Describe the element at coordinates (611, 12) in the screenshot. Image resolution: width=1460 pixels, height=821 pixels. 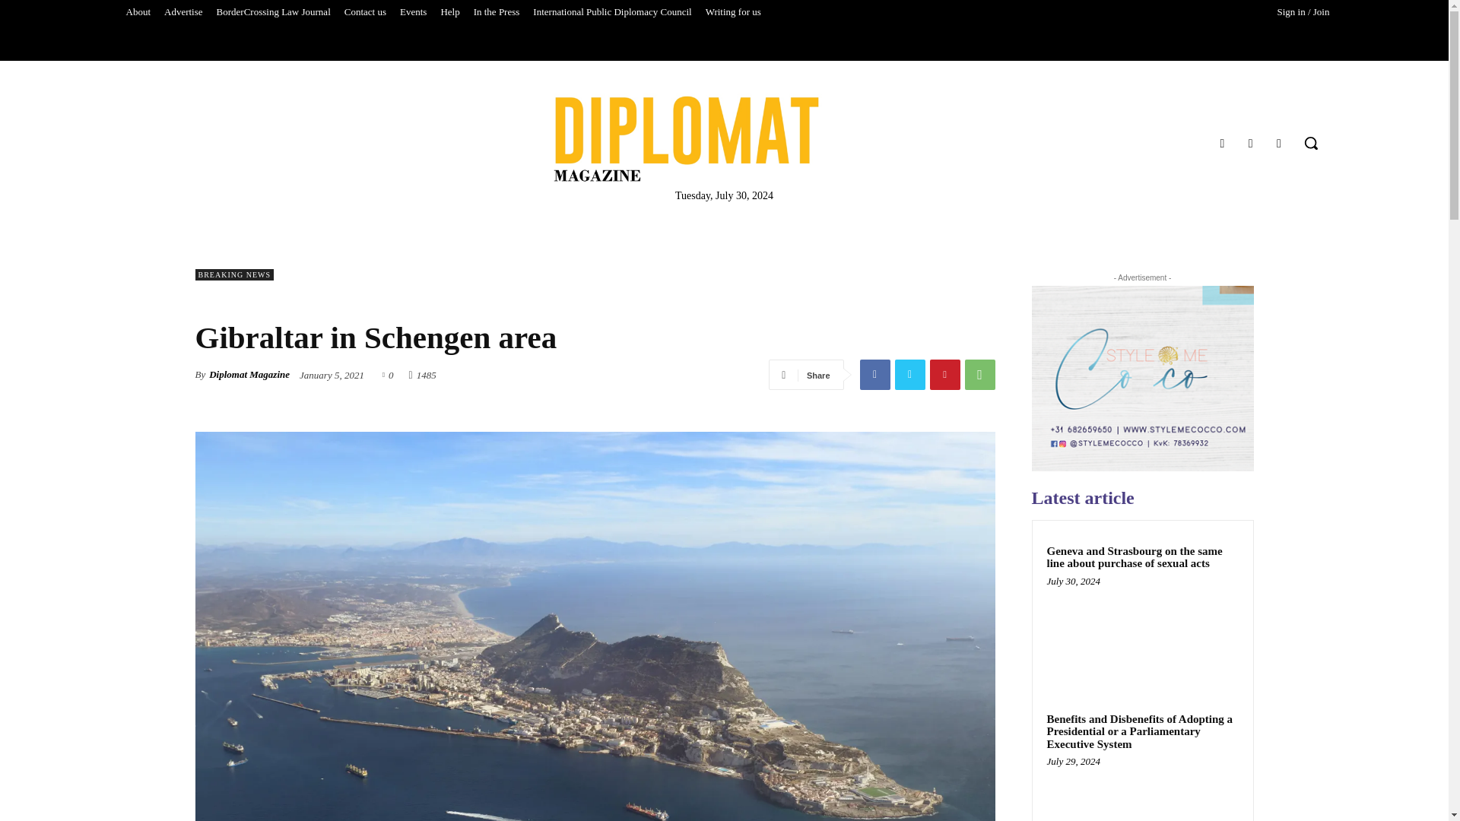
I see `International Public Diplomacy Council` at that location.